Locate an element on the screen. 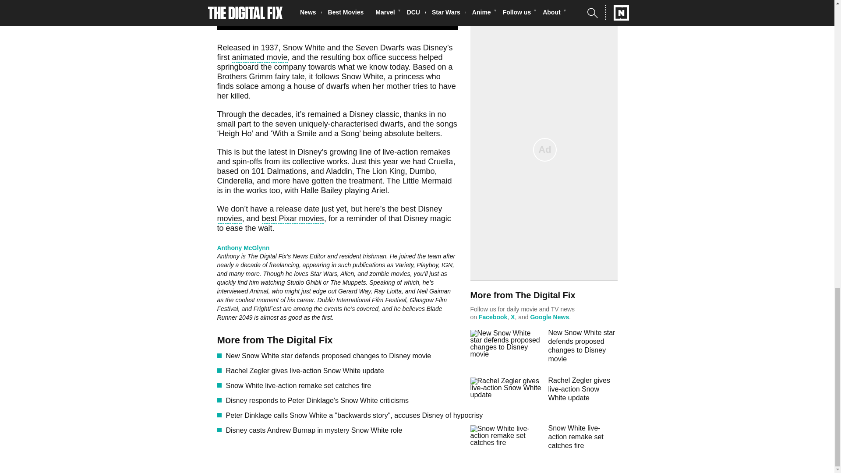 The image size is (841, 473). best Disney movies is located at coordinates (329, 215).